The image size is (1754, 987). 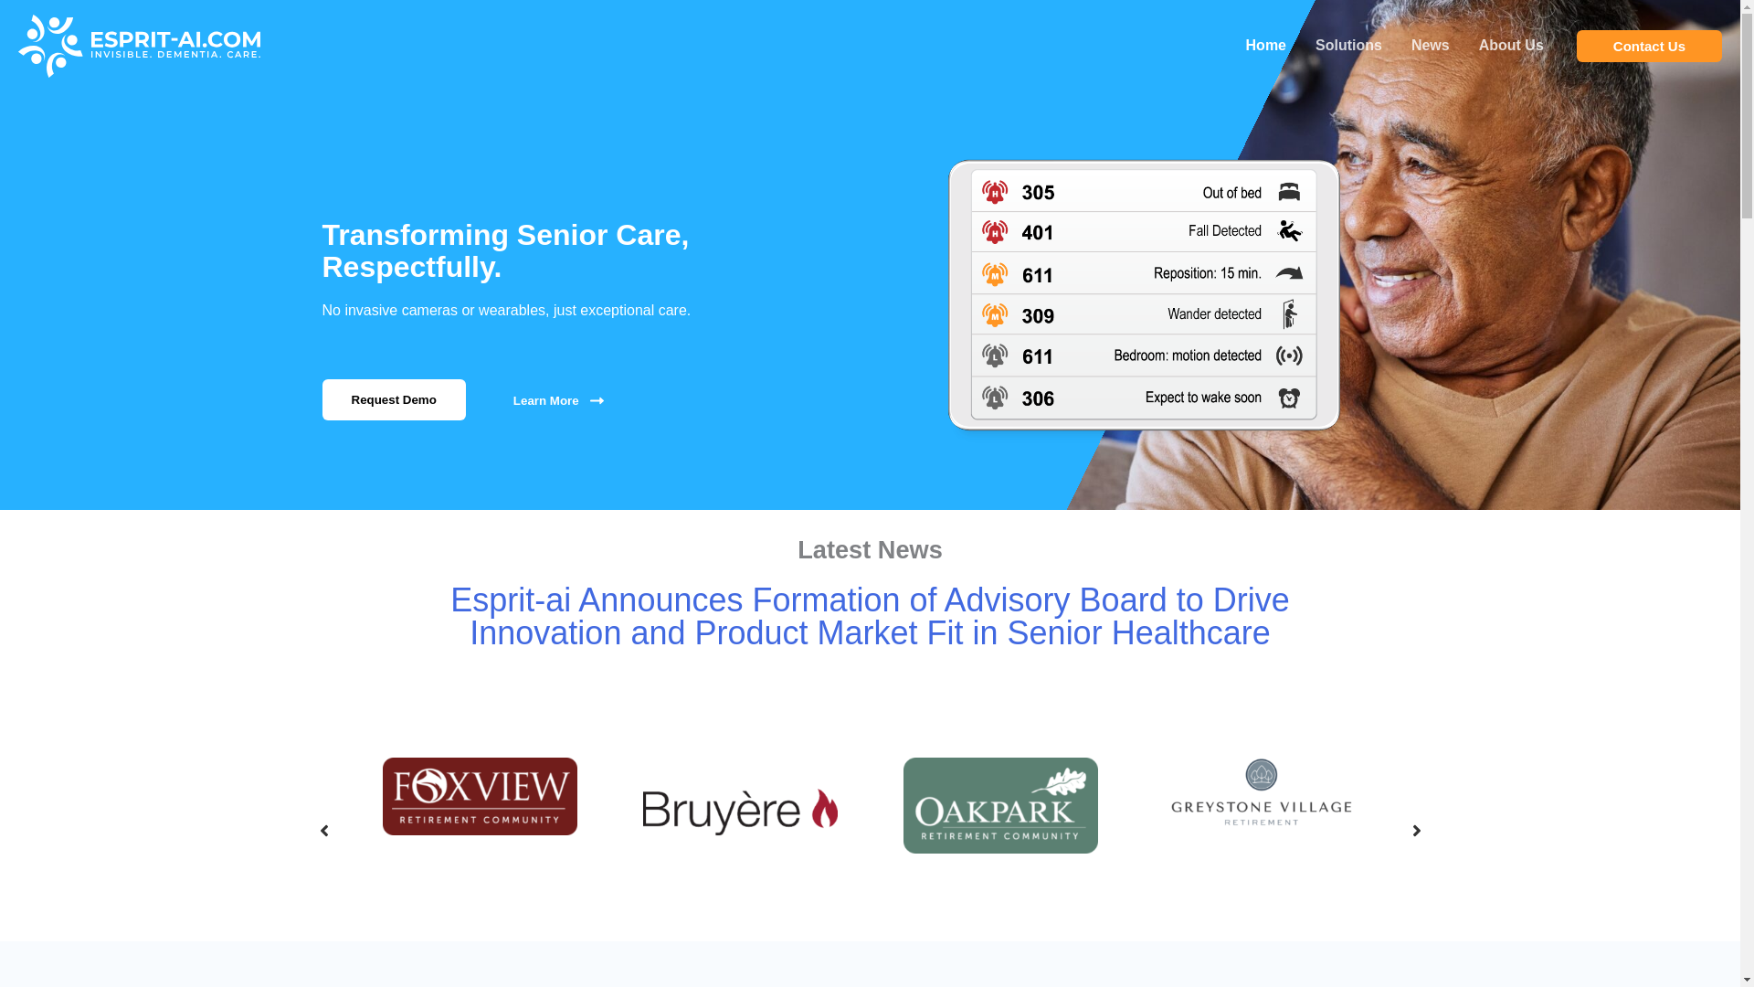 I want to click on Home, so click(x=1266, y=46).